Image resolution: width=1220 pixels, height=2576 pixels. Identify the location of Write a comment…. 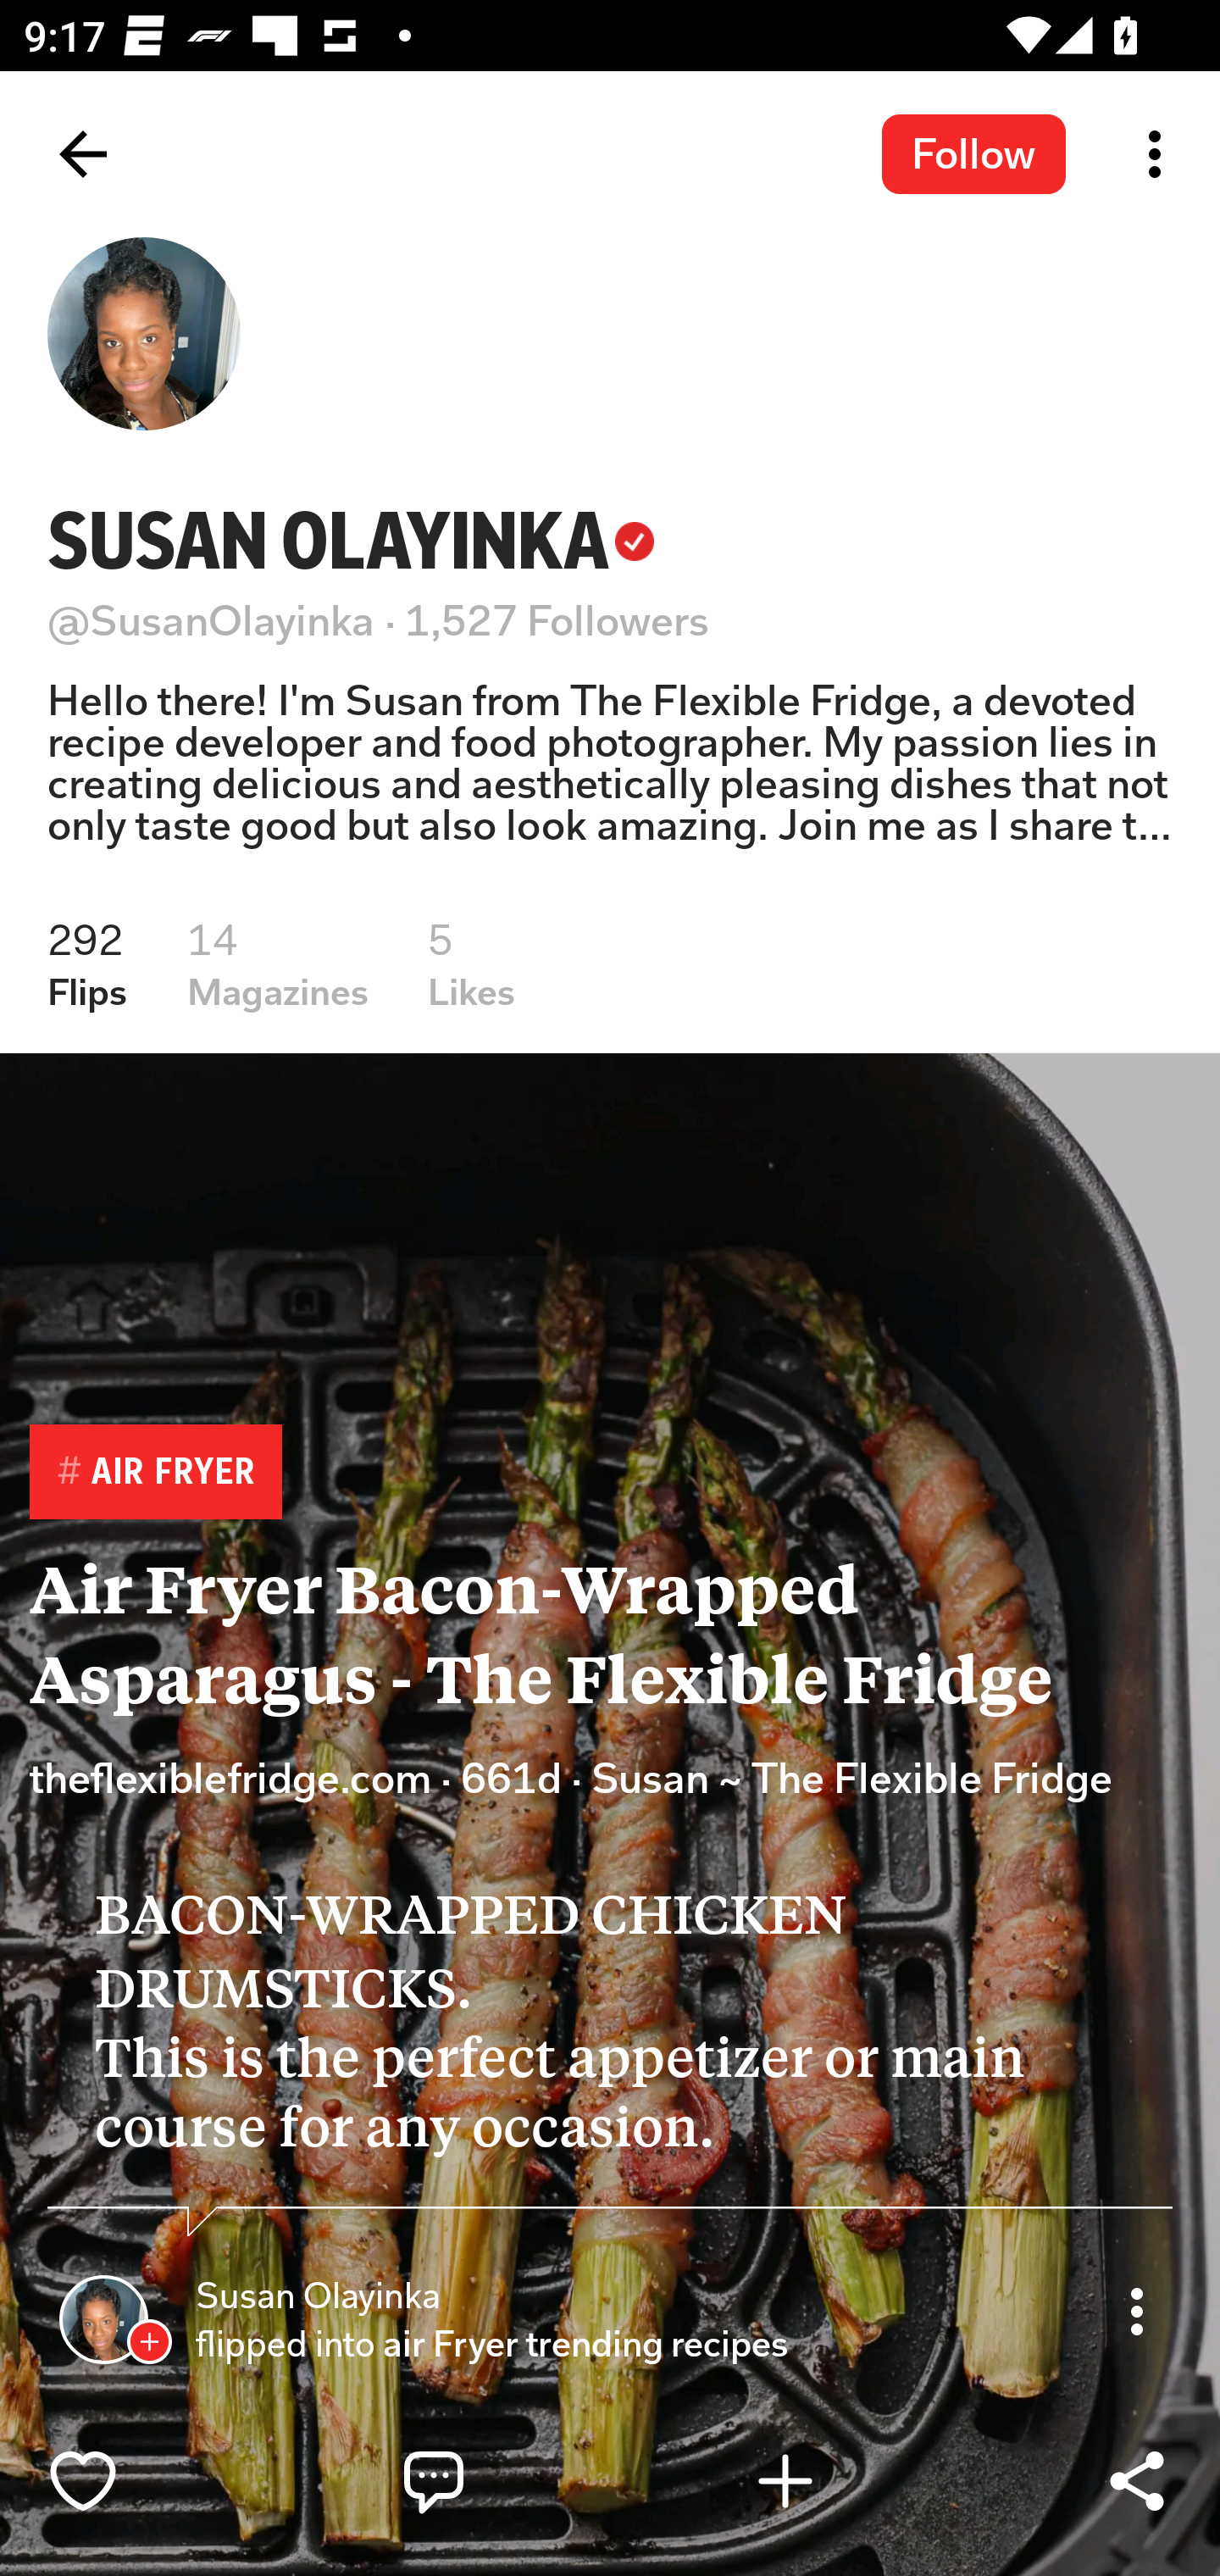
(505, 2480).